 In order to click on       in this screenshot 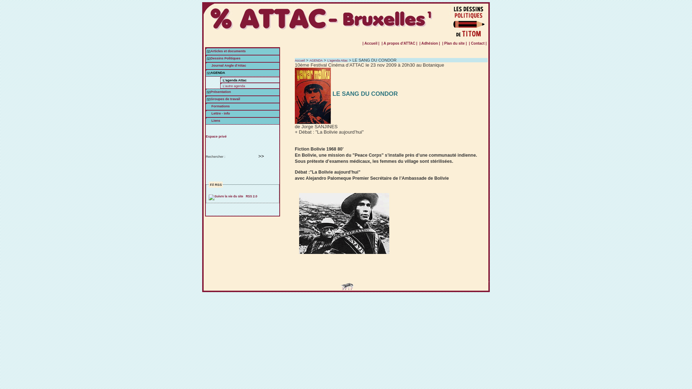, I will do `click(208, 58)`.